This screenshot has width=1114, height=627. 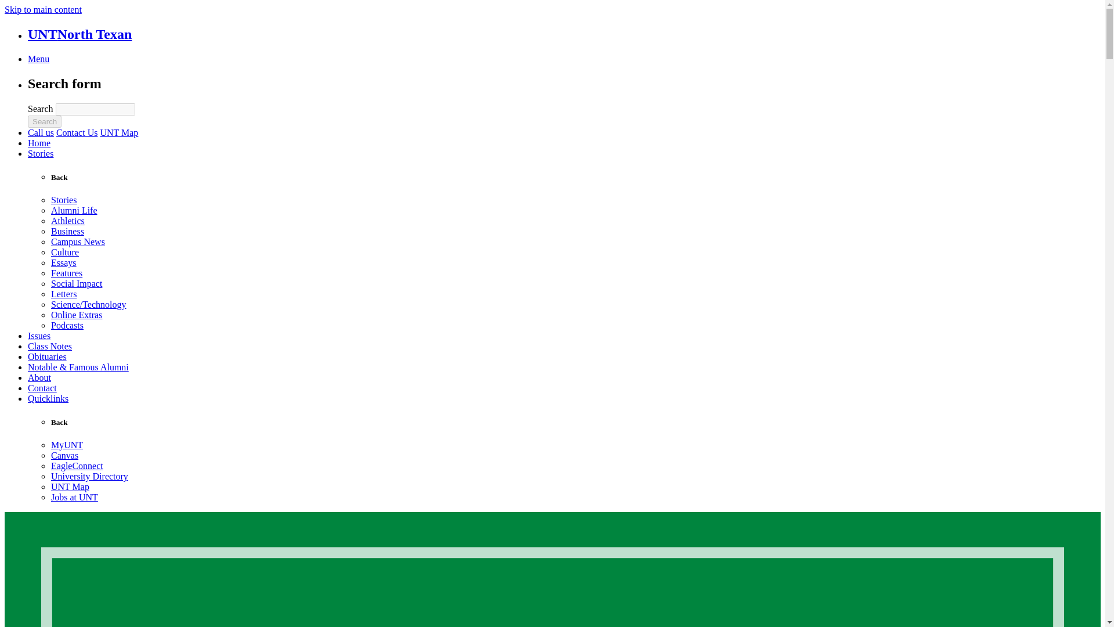 I want to click on About, so click(x=39, y=377).